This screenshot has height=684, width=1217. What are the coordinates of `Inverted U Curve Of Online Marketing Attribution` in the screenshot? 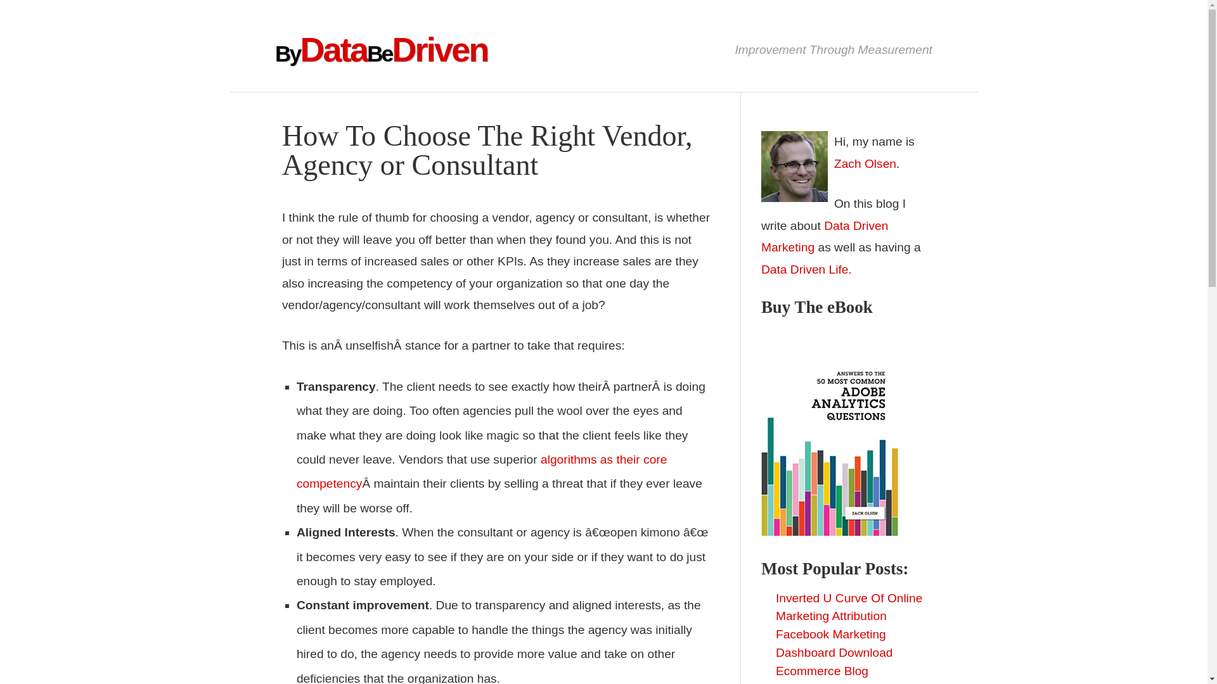 It's located at (849, 607).